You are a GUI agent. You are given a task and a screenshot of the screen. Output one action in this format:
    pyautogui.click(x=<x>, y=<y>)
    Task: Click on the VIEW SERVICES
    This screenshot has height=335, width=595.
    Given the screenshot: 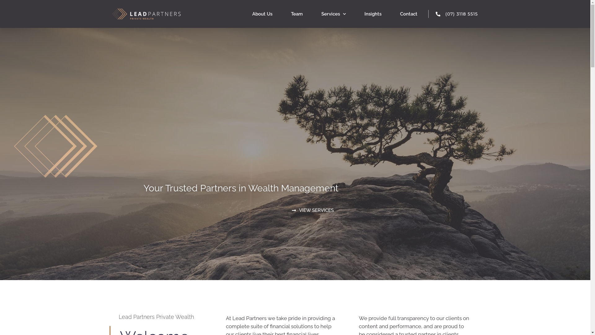 What is the action you would take?
    pyautogui.click(x=313, y=211)
    